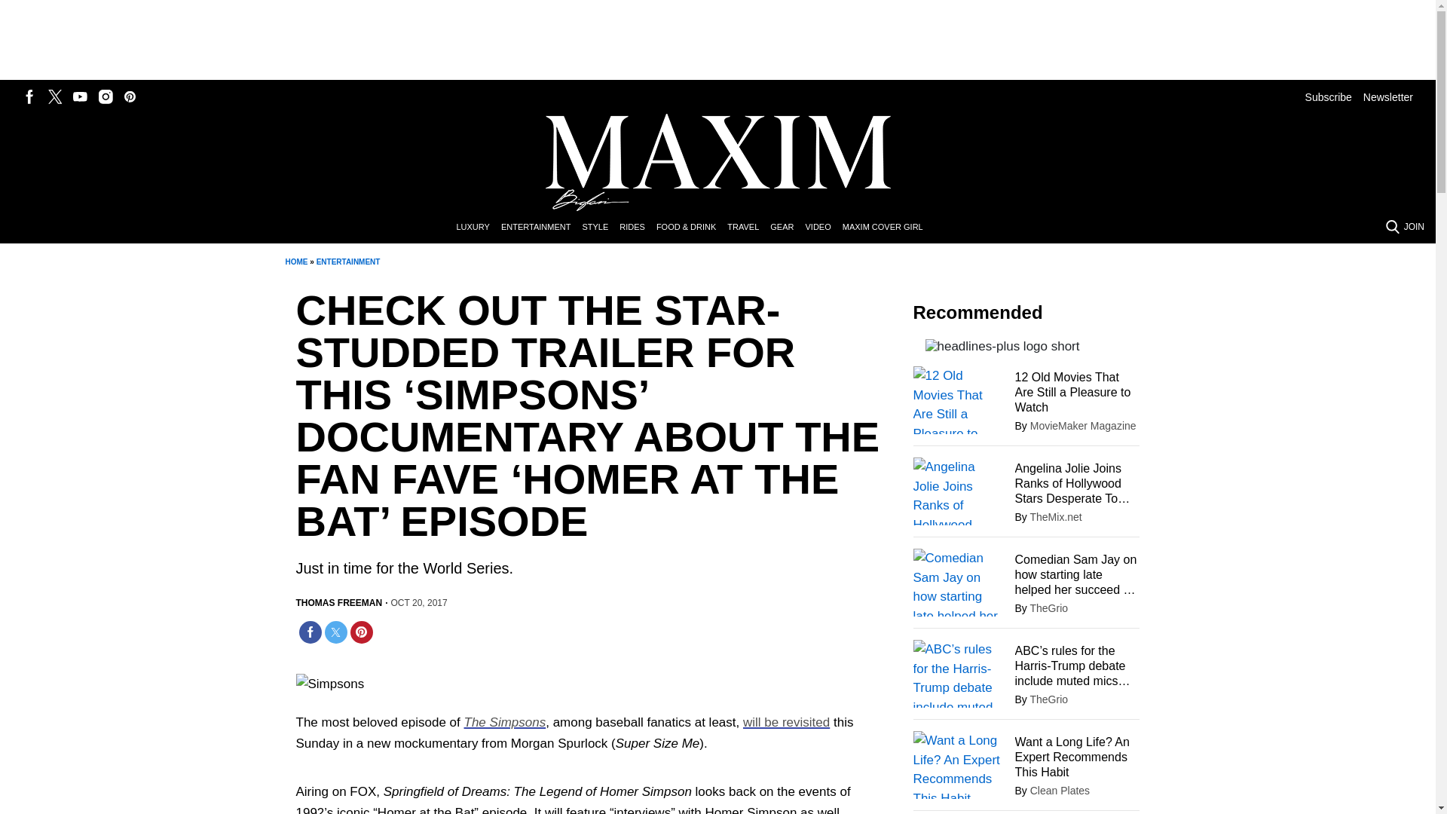  I want to click on Follow us on Youtube, so click(80, 96).